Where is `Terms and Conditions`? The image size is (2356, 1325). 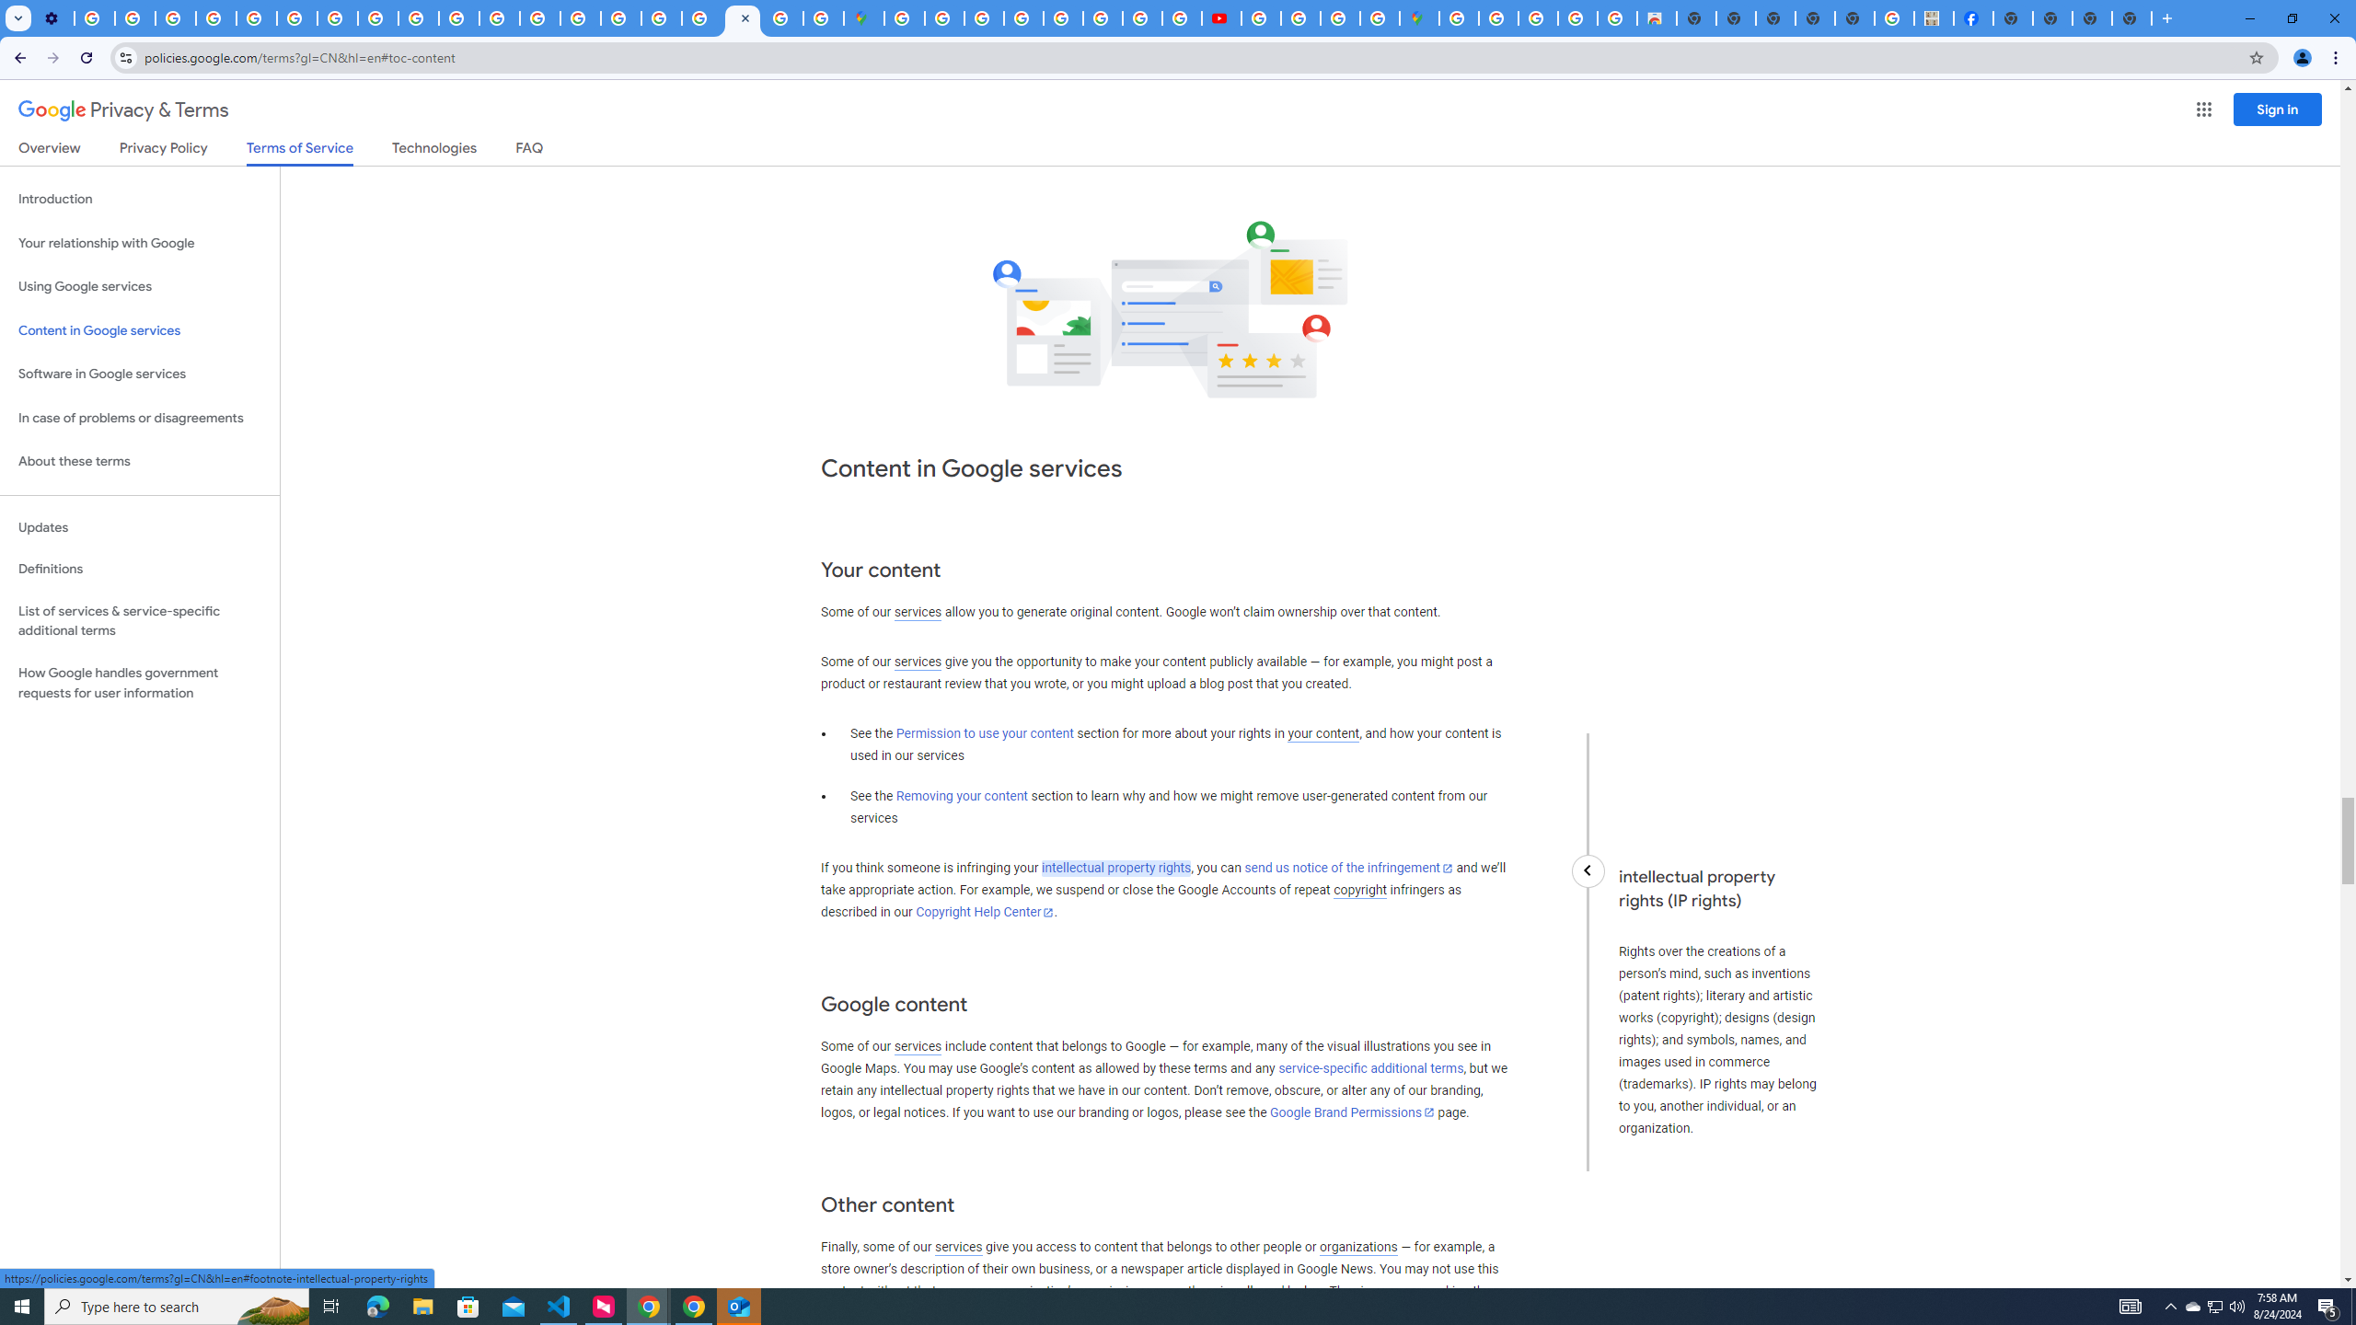 Terms and Conditions is located at coordinates (1062, 18).